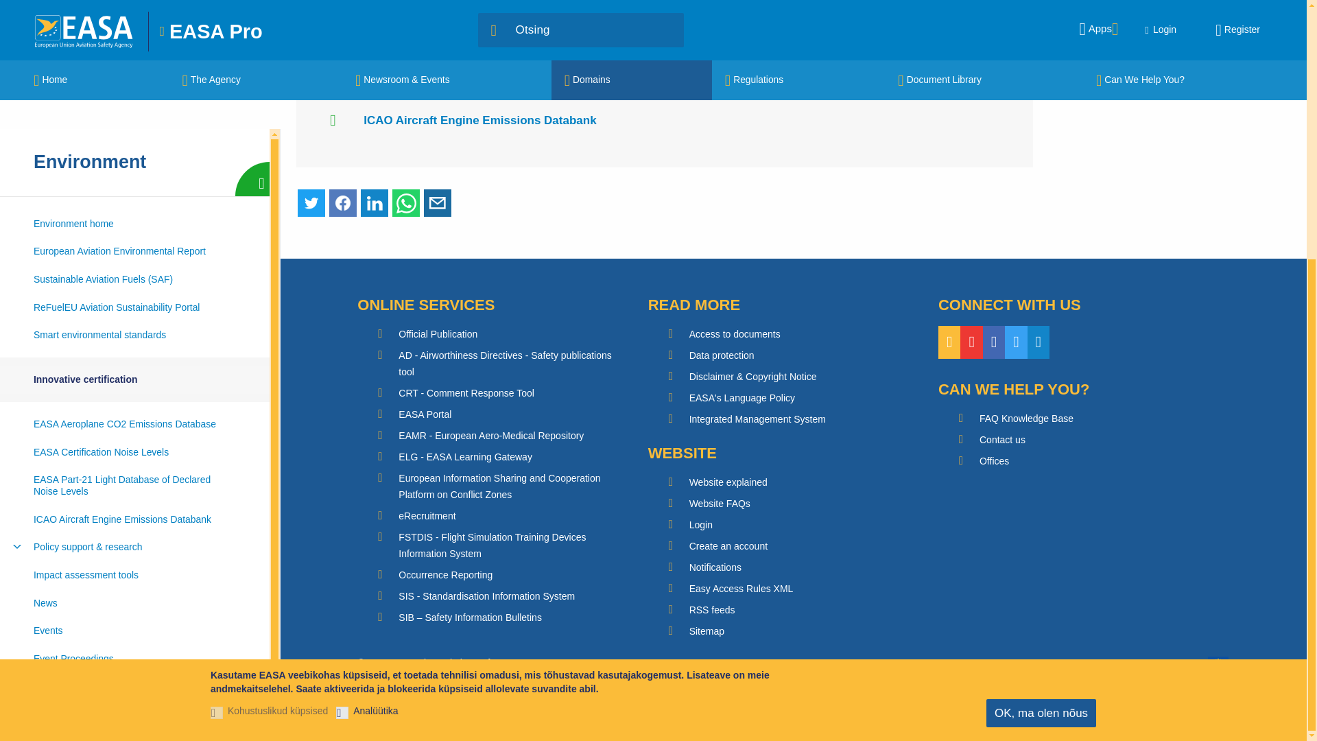 The height and width of the screenshot is (741, 1317). I want to click on Whatsapp, so click(406, 203).